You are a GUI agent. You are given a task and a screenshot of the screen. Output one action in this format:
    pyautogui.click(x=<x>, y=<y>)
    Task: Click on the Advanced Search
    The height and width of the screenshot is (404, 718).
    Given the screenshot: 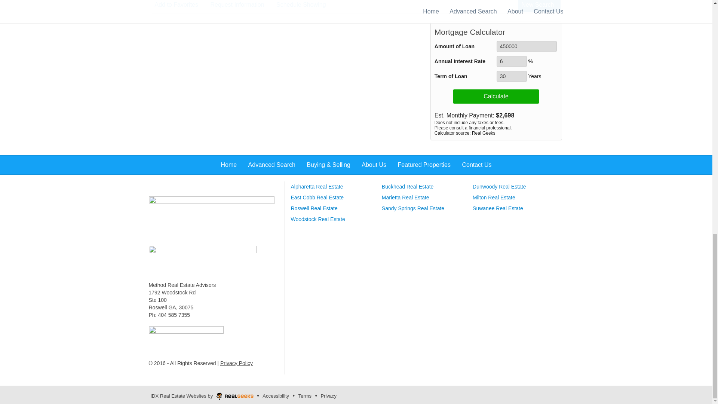 What is the action you would take?
    pyautogui.click(x=211, y=217)
    